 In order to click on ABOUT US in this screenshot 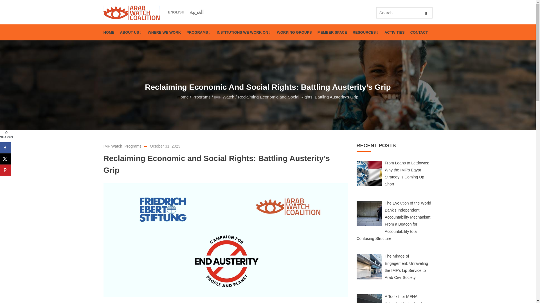, I will do `click(131, 32)`.